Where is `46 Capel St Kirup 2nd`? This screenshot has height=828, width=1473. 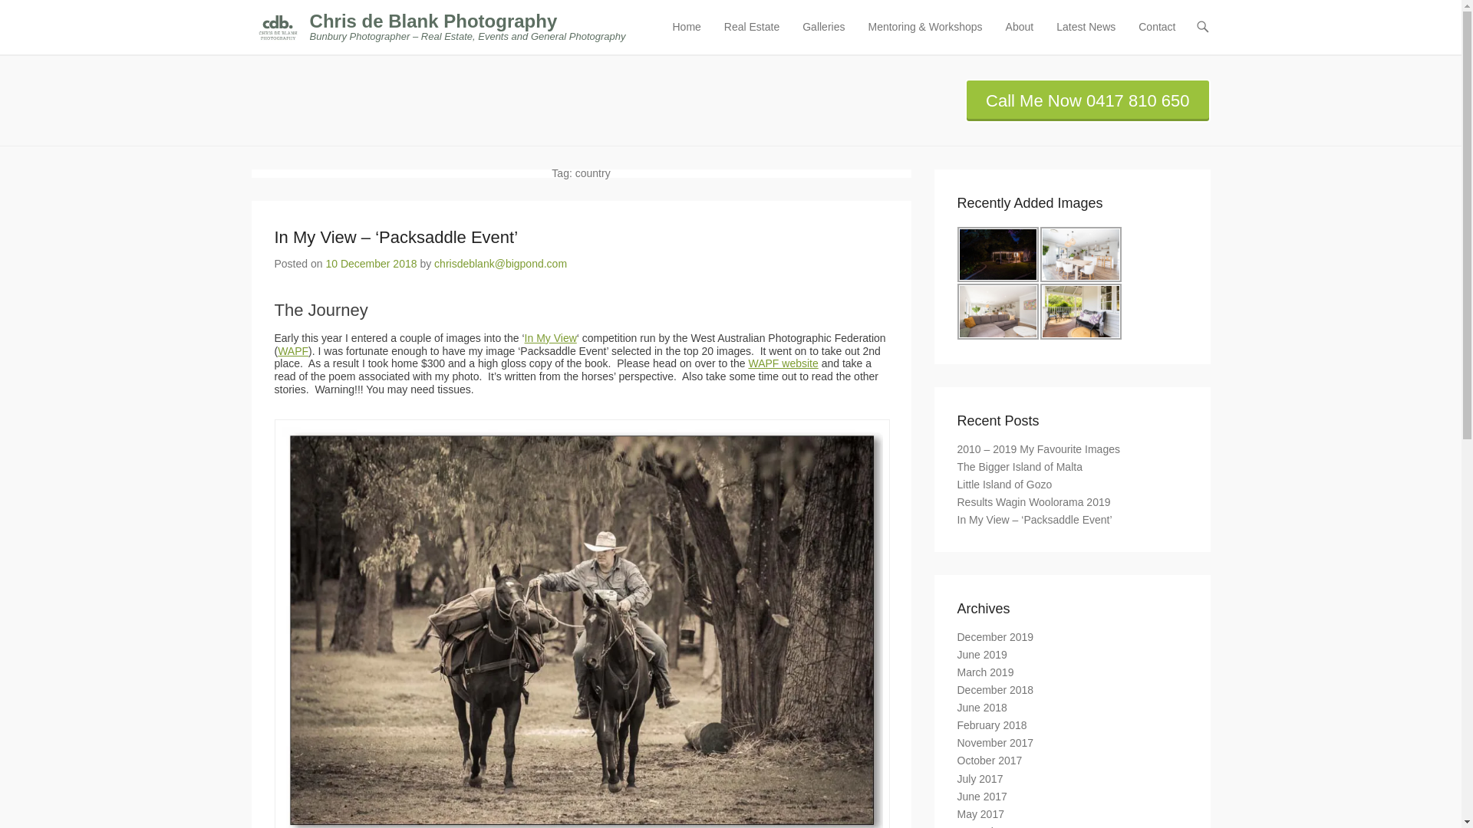
46 Capel St Kirup 2nd is located at coordinates (997, 255).